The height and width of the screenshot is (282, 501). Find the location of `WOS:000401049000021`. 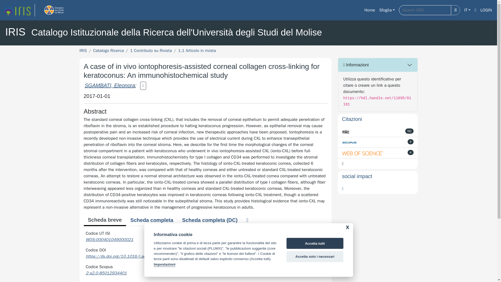

WOS:000401049000021 is located at coordinates (109, 240).